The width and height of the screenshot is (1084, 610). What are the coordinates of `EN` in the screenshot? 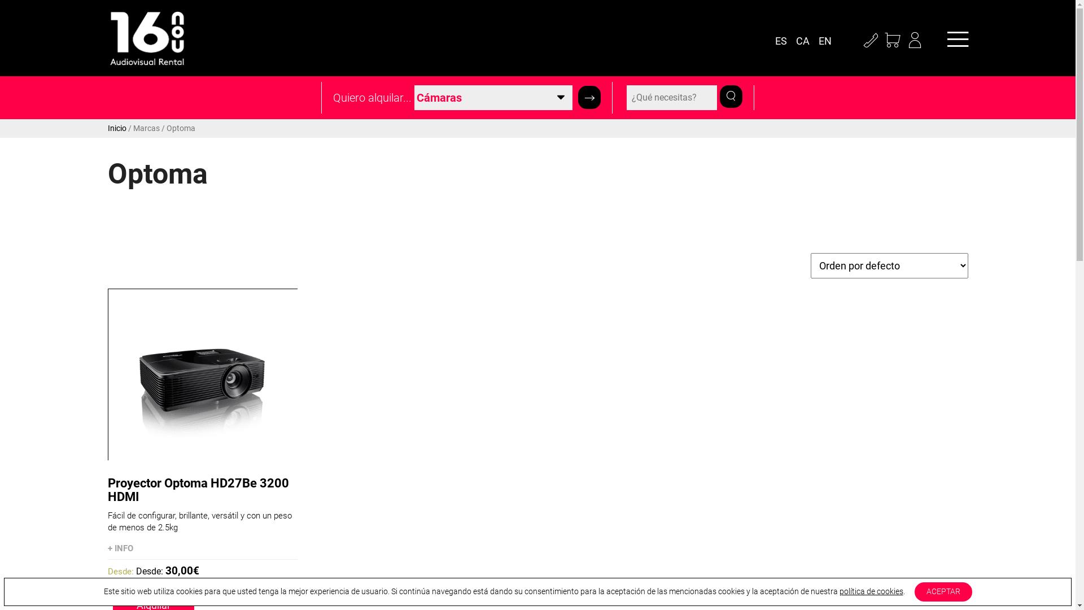 It's located at (828, 41).